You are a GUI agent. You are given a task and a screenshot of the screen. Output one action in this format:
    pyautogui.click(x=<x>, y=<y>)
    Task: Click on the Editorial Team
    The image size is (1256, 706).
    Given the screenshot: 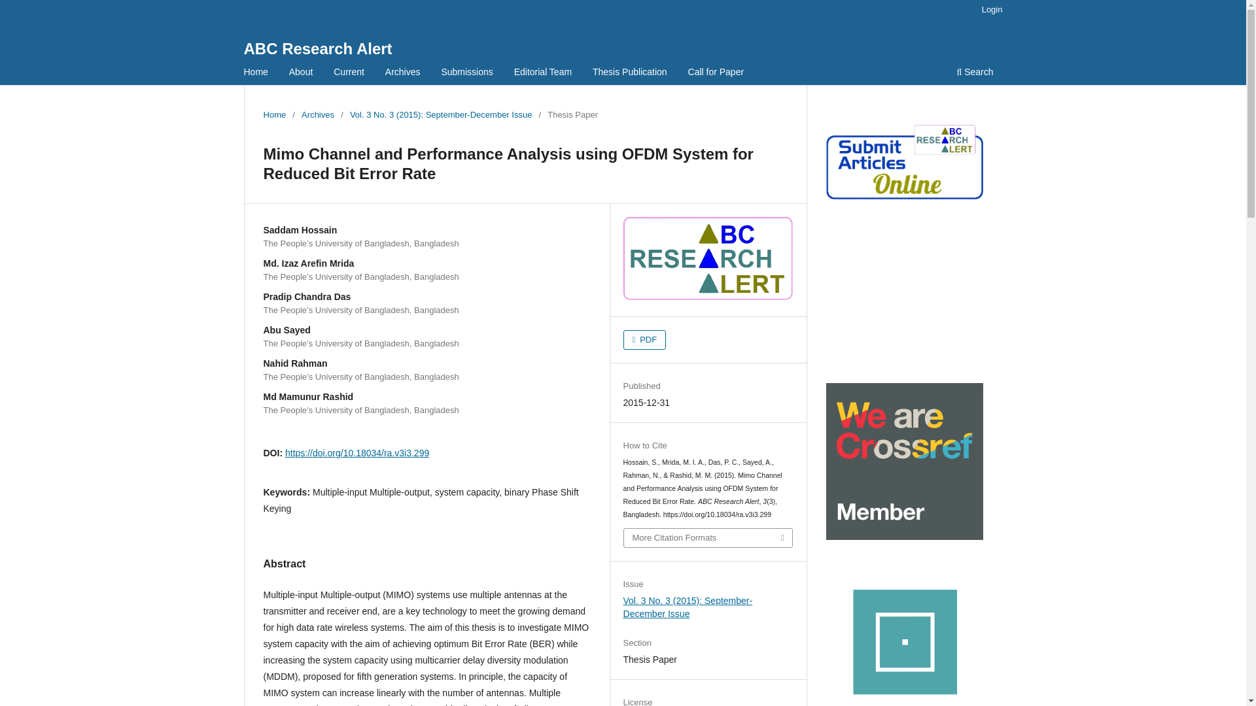 What is the action you would take?
    pyautogui.click(x=543, y=73)
    